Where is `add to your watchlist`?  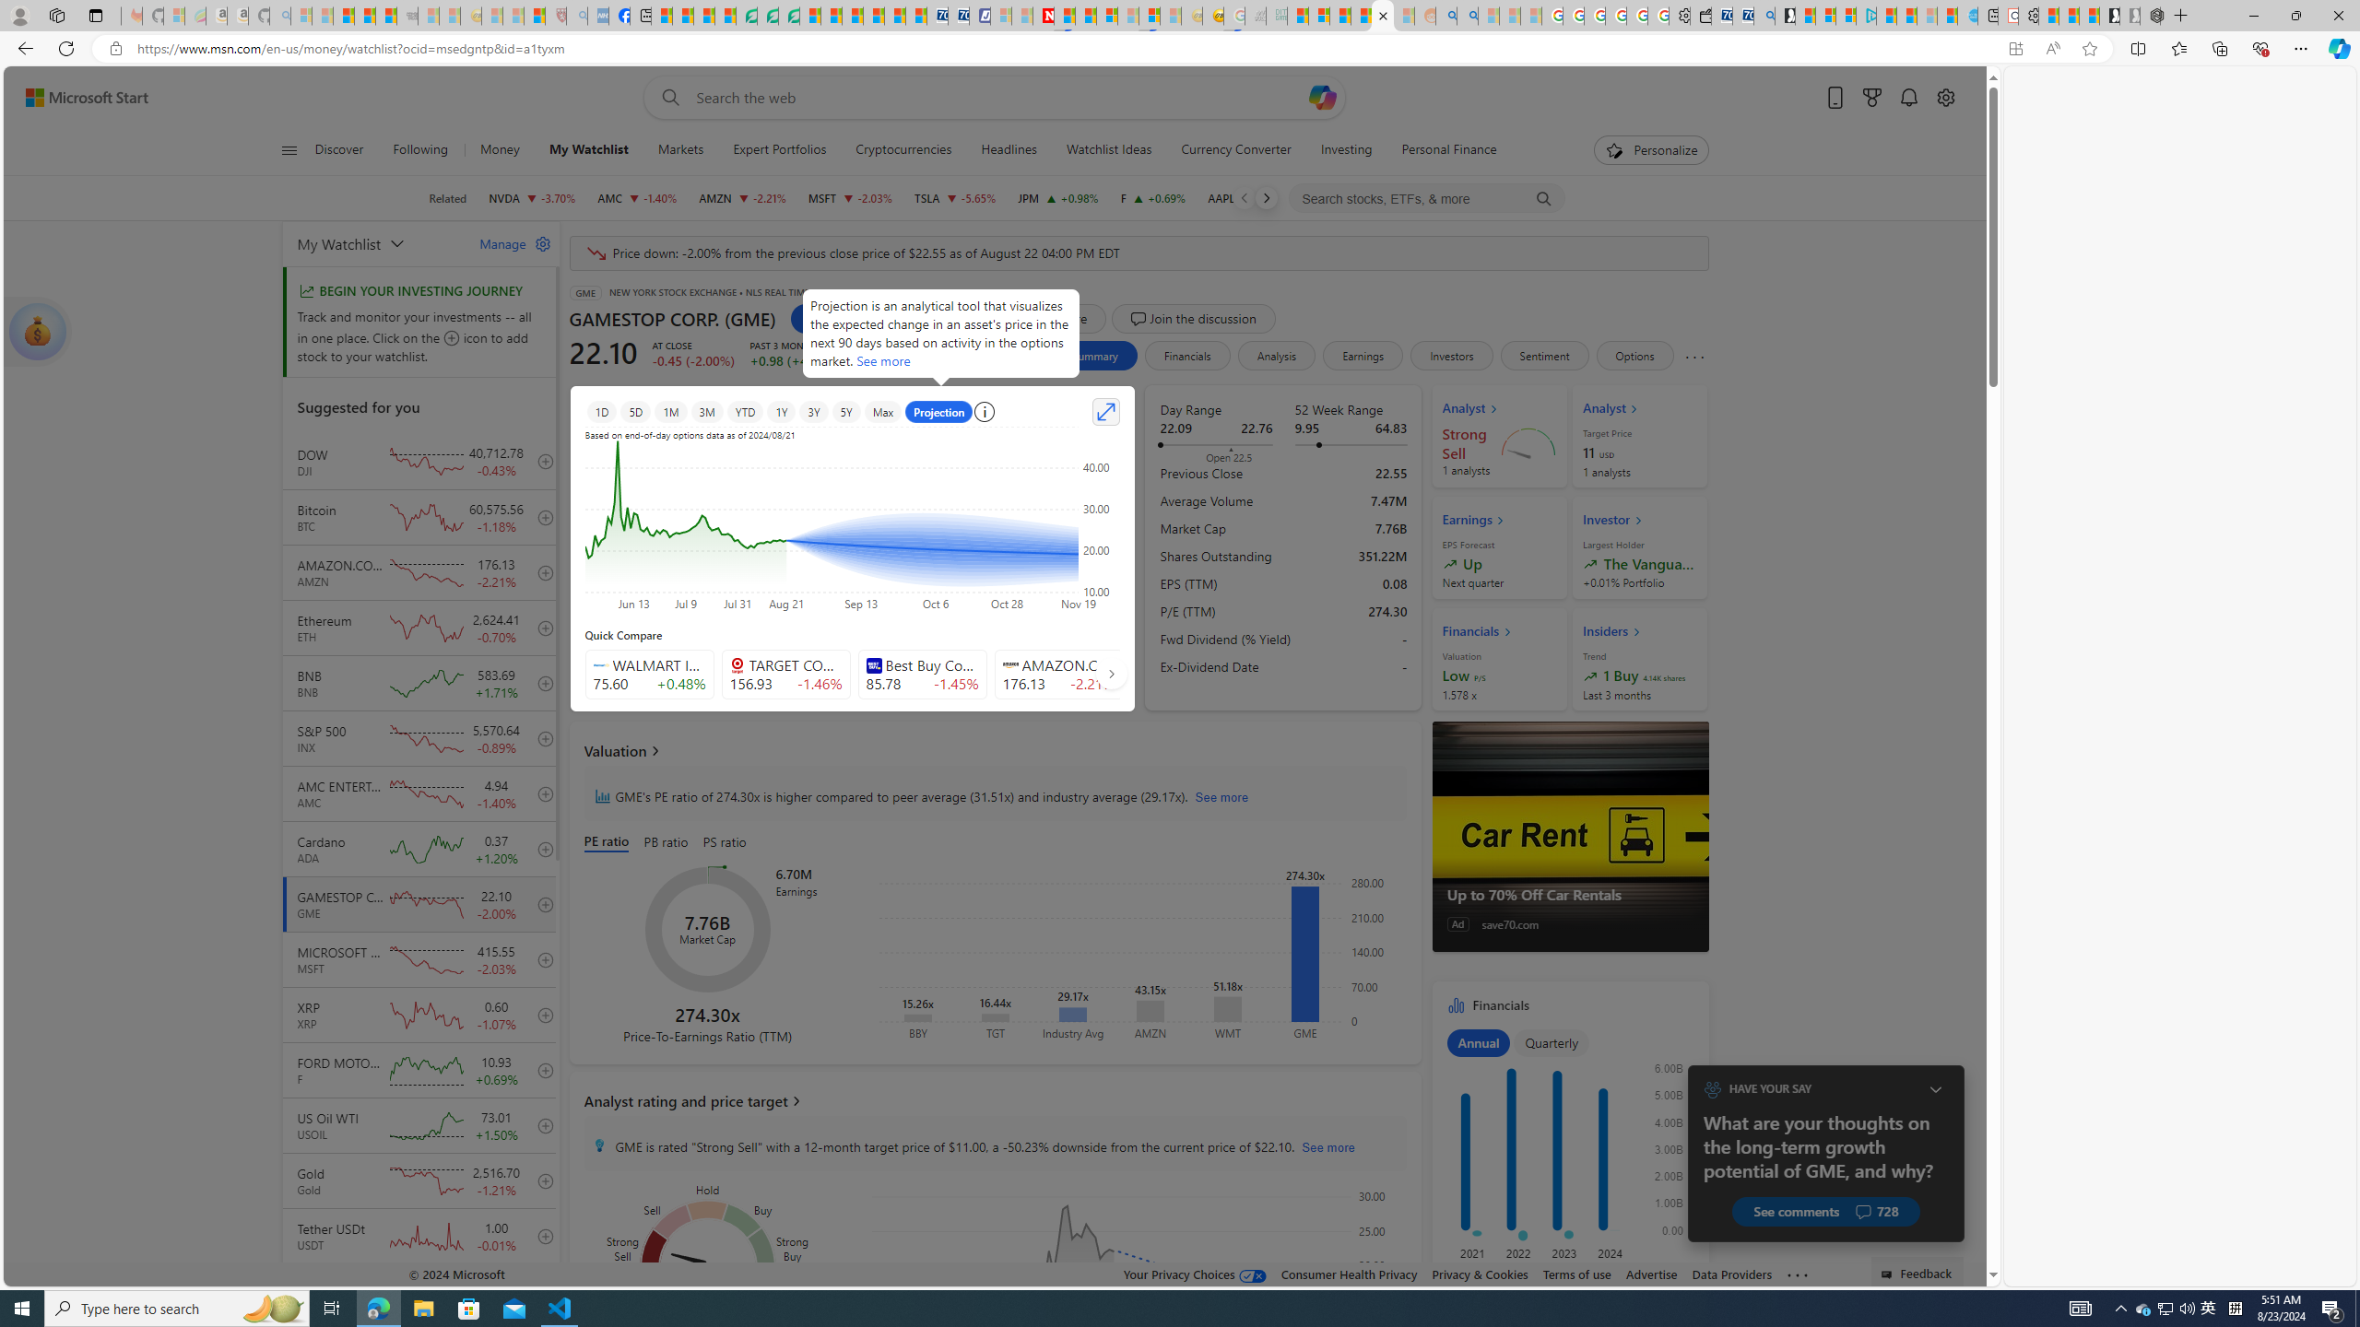
add to your watchlist is located at coordinates (540, 1292).